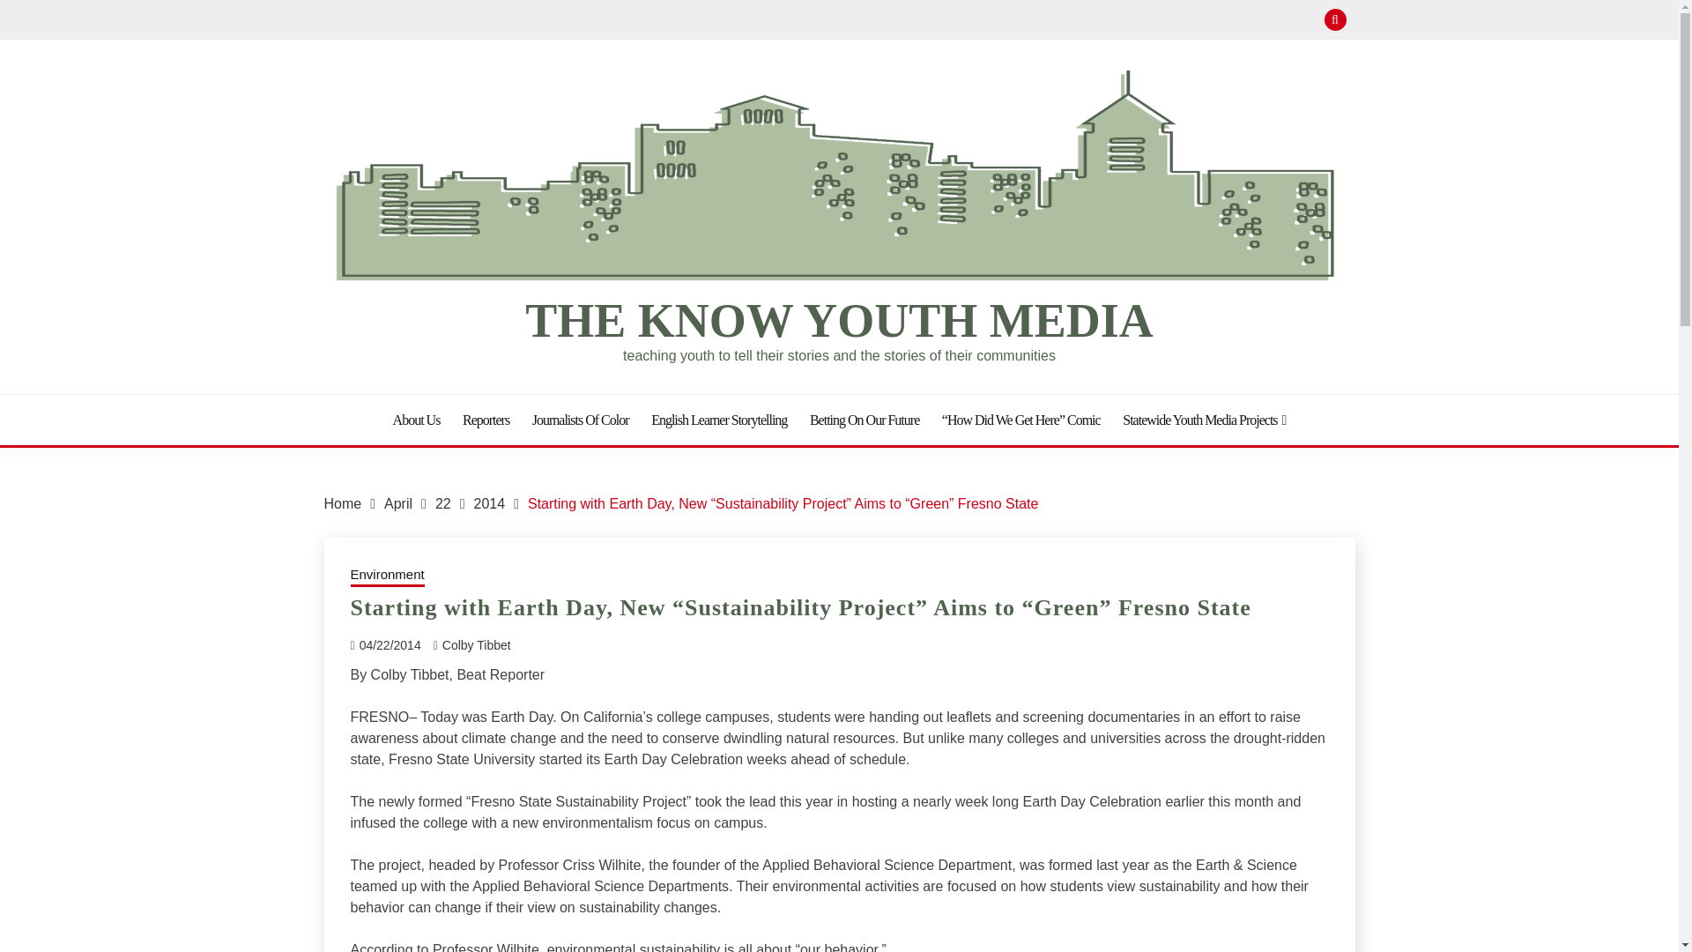 This screenshot has width=1692, height=952. What do you see at coordinates (581, 420) in the screenshot?
I see `Journalists Of Color` at bounding box center [581, 420].